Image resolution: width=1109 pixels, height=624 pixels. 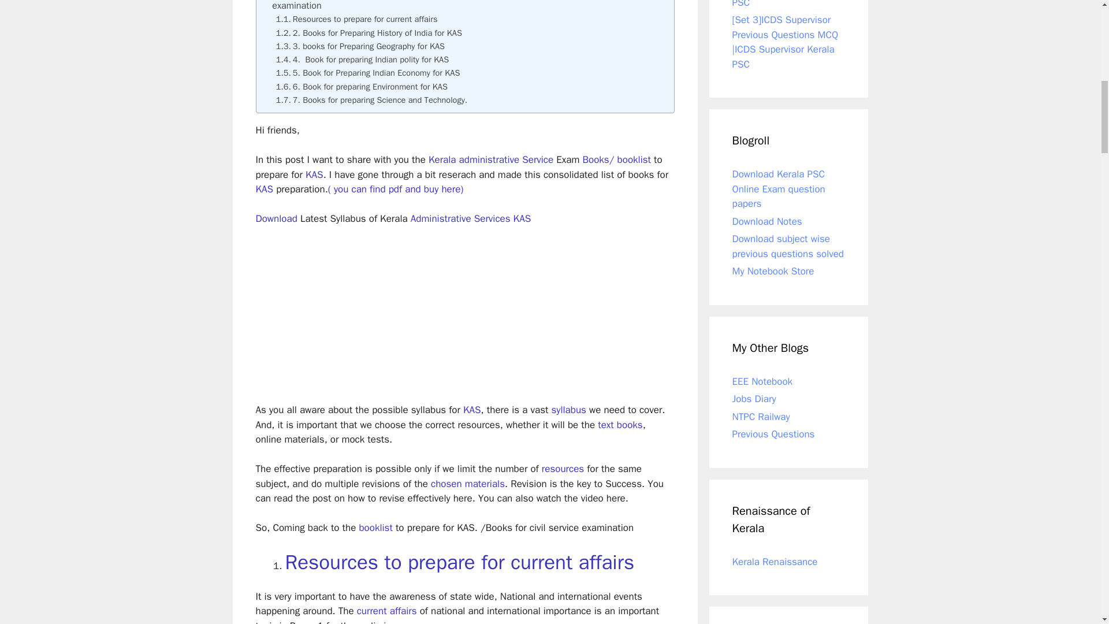 What do you see at coordinates (357, 19) in the screenshot?
I see `Resources to prepare for current affairs` at bounding box center [357, 19].